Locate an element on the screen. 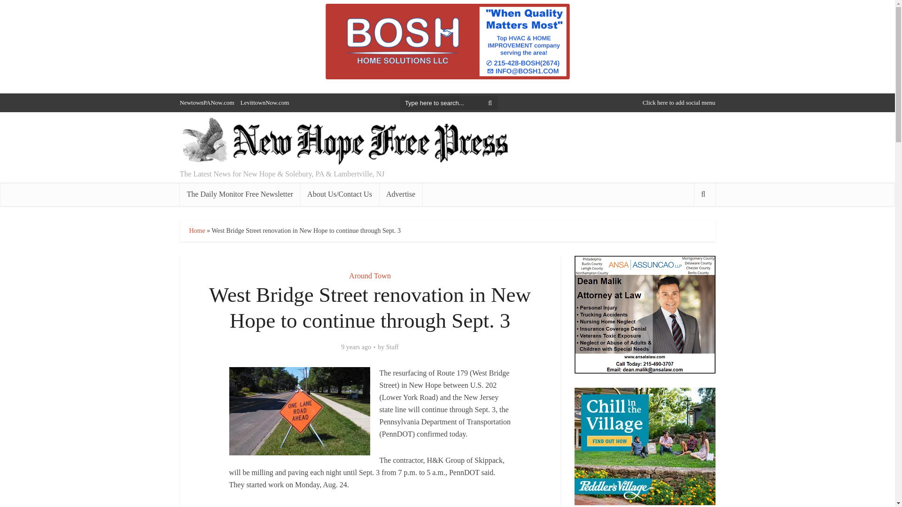  Type here to search... is located at coordinates (449, 103).